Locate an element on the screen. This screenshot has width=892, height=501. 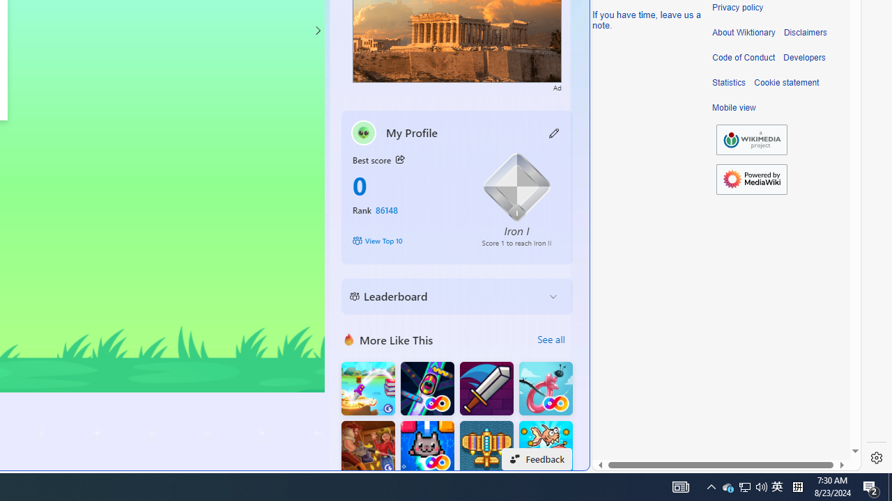
Leaderboard is located at coordinates (446, 296).